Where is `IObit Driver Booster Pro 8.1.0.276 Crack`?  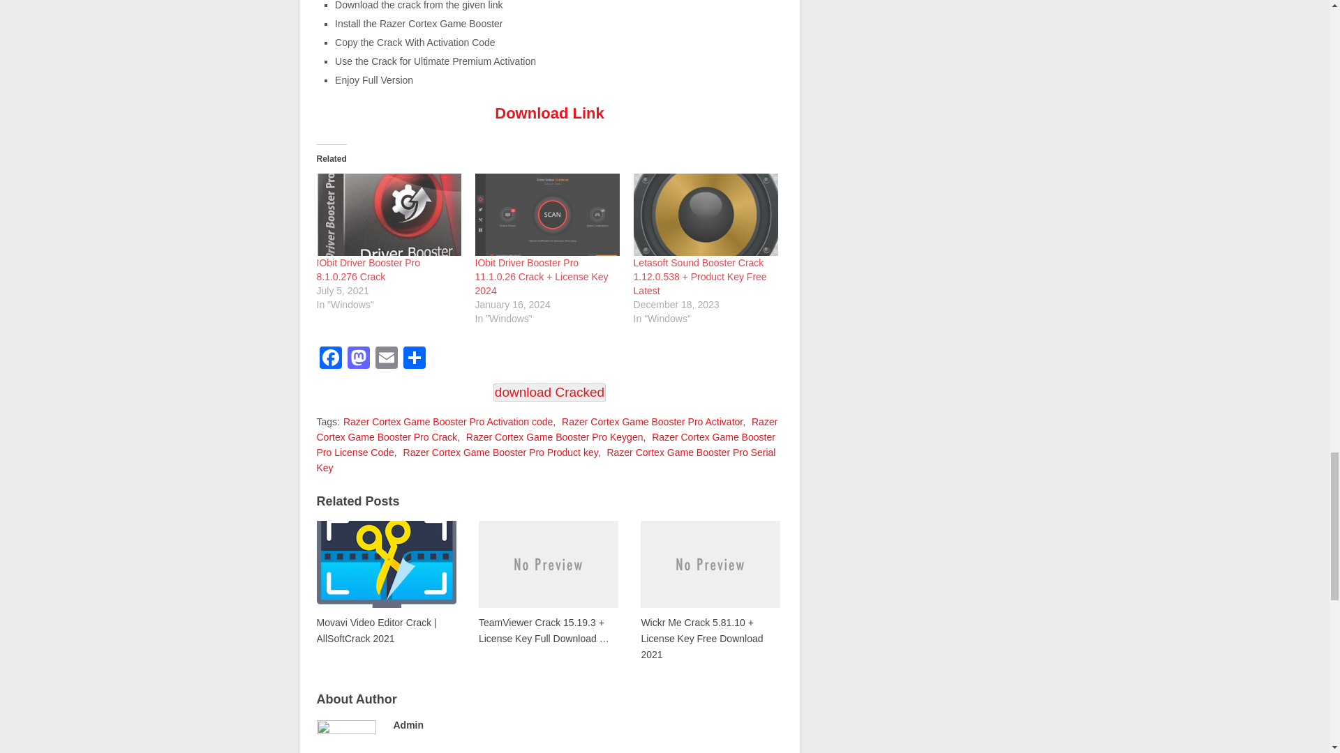 IObit Driver Booster Pro 8.1.0.276 Crack is located at coordinates (388, 215).